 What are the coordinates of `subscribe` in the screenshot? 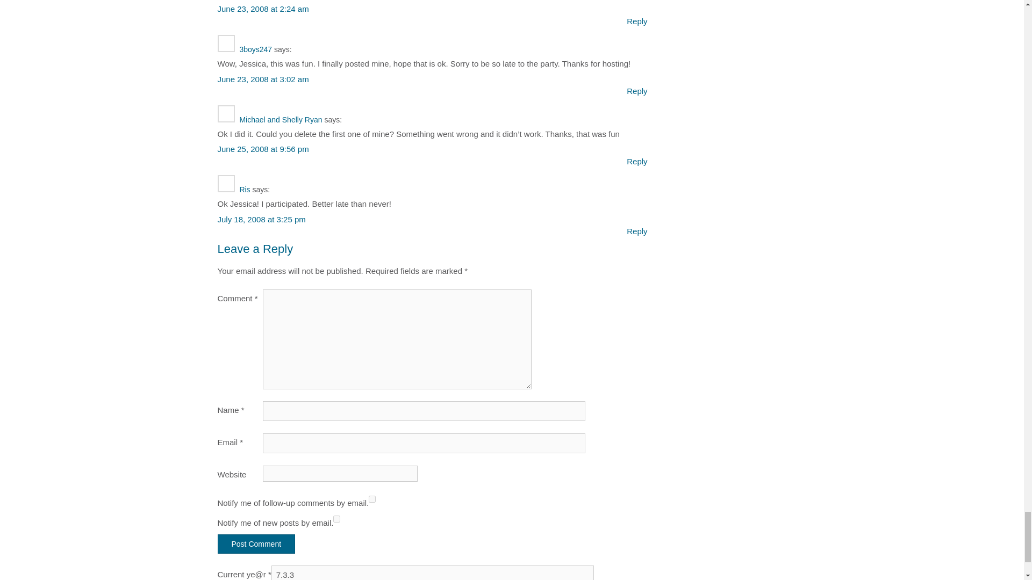 It's located at (372, 499).